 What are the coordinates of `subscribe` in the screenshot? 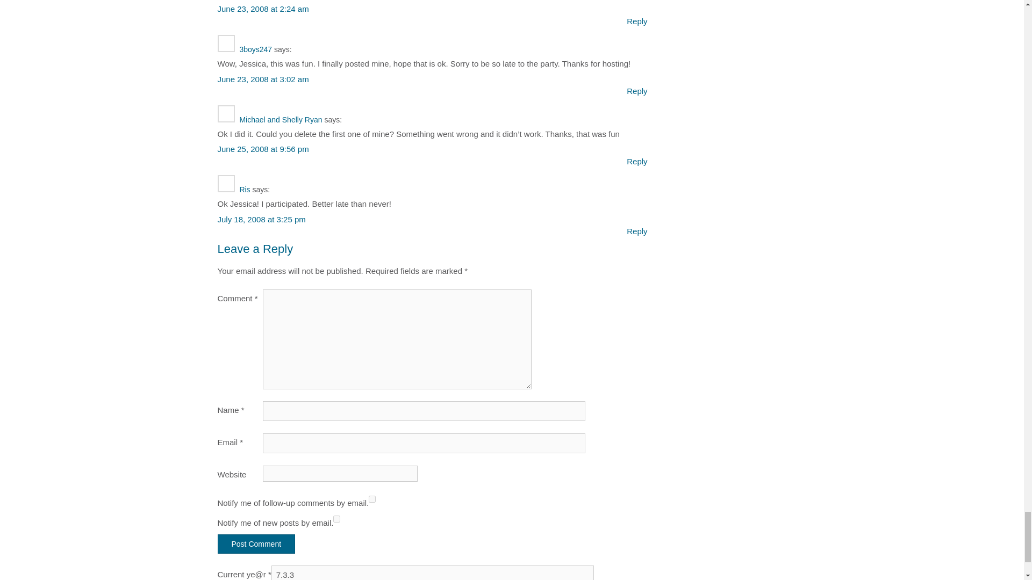 It's located at (372, 499).